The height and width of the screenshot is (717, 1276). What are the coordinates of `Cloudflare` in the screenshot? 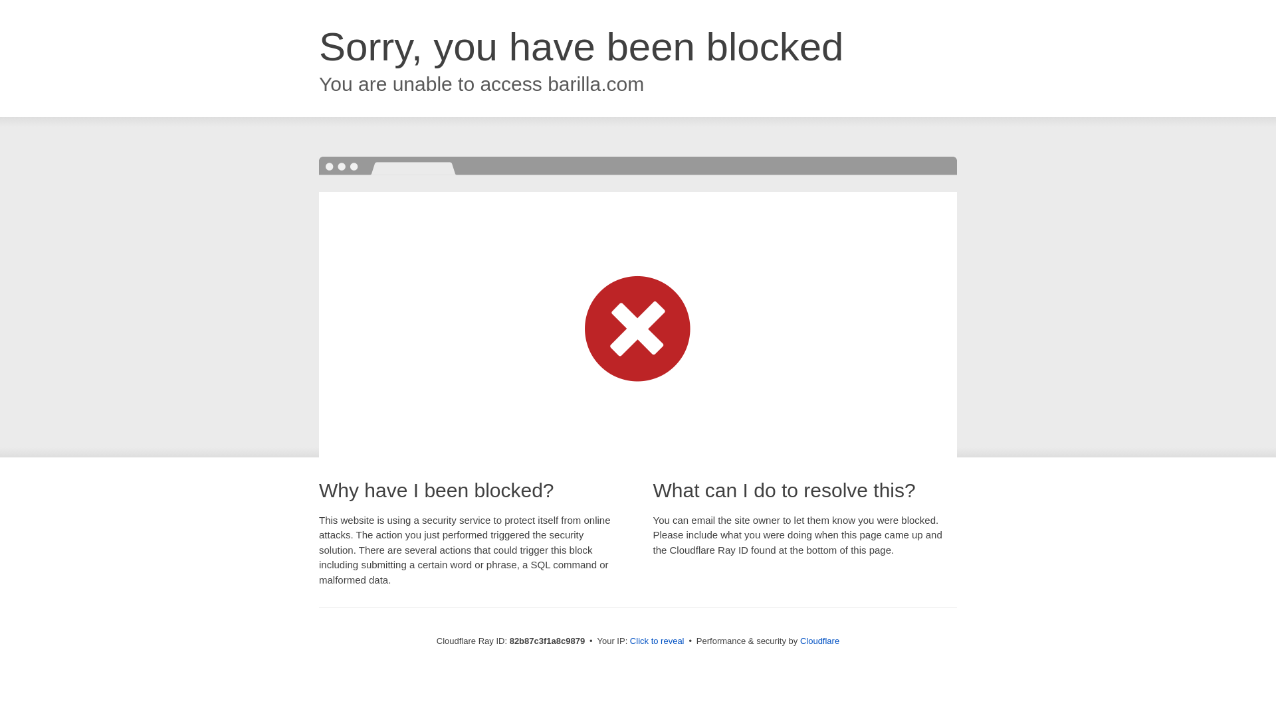 It's located at (820, 641).